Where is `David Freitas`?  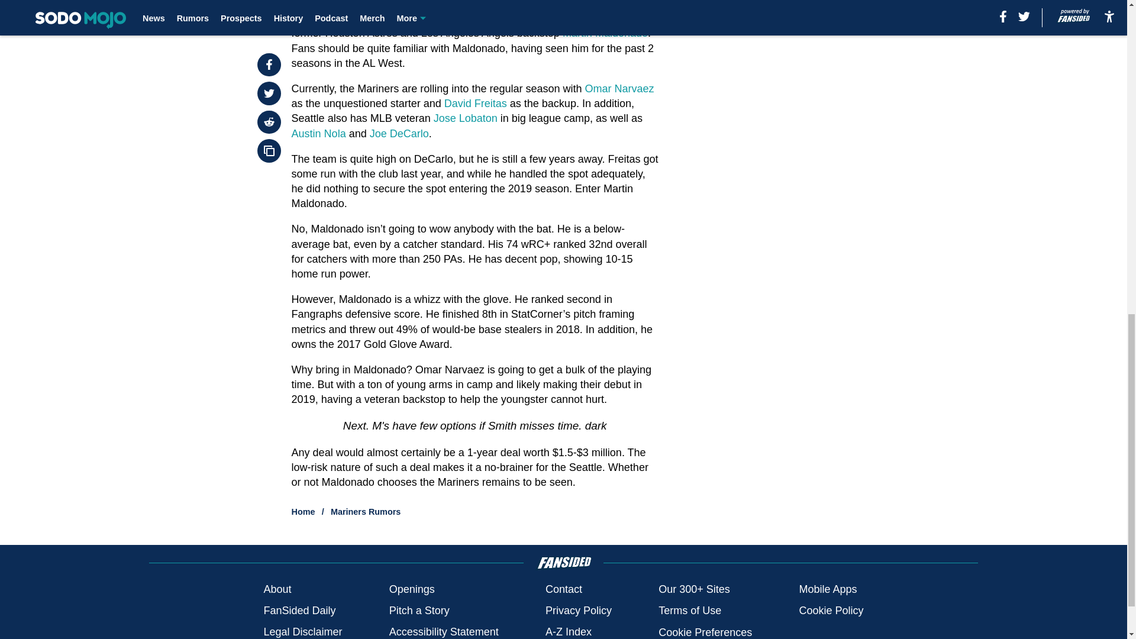
David Freitas is located at coordinates (475, 103).